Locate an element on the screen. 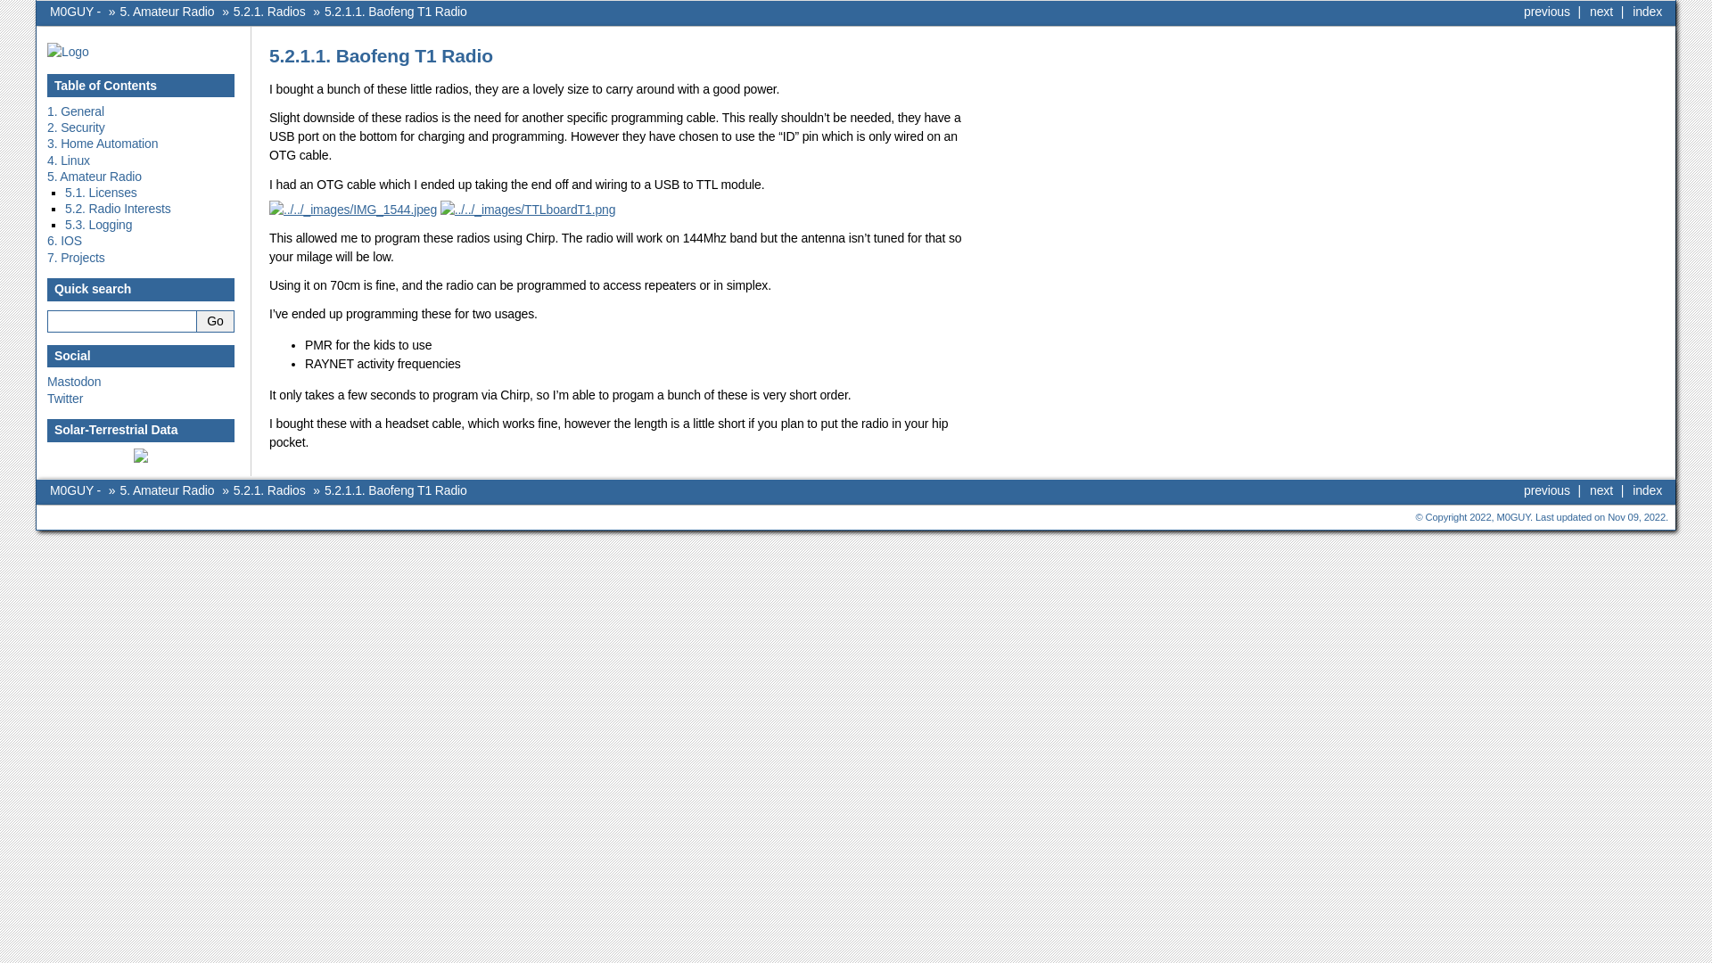  5. Amateur Radio is located at coordinates (168, 12).